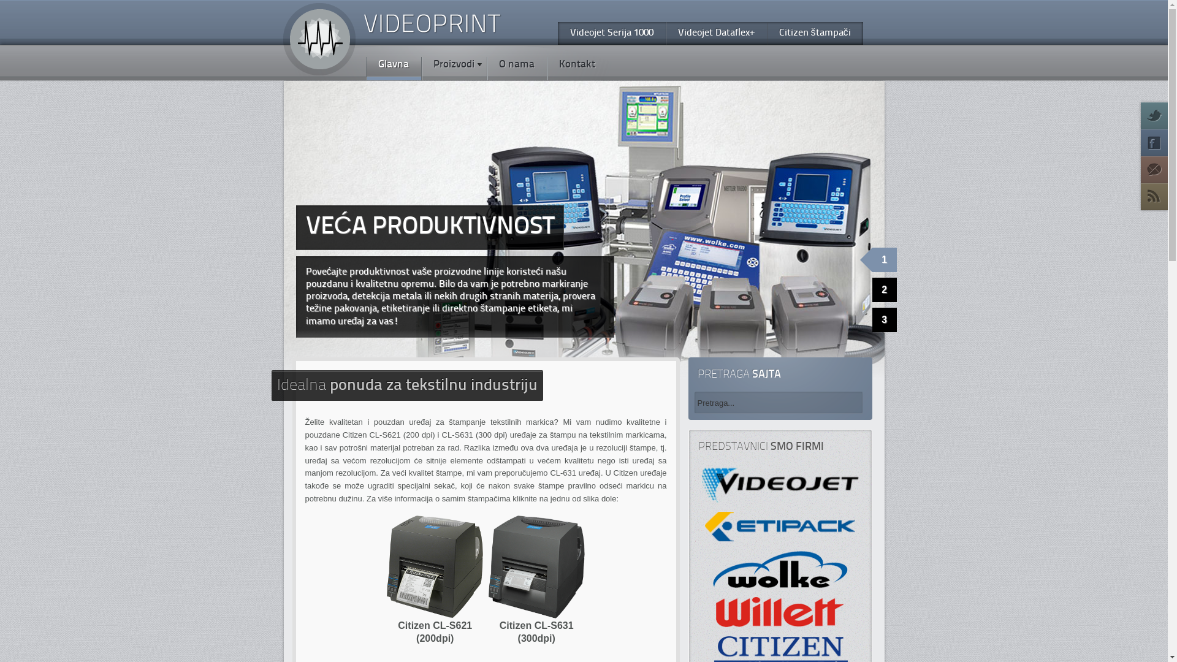 The height and width of the screenshot is (662, 1177). What do you see at coordinates (435, 566) in the screenshot?
I see `Citizen CL-S621` at bounding box center [435, 566].